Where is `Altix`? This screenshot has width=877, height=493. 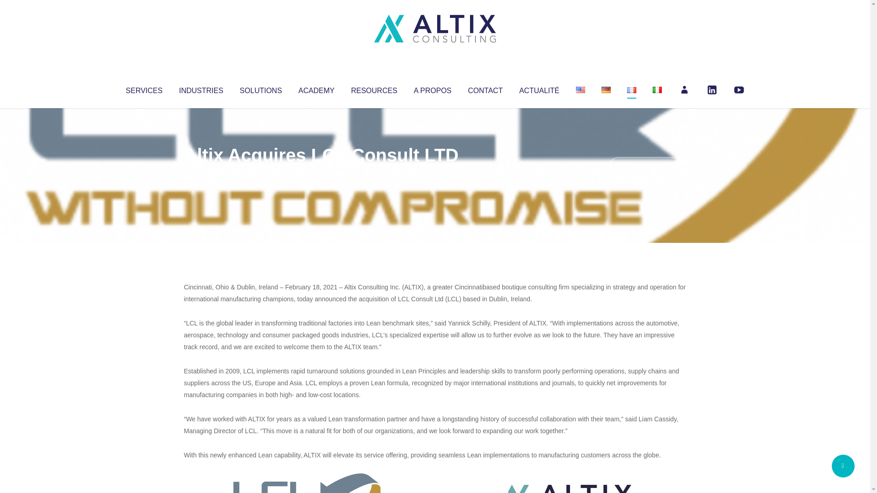
Altix is located at coordinates (201, 173).